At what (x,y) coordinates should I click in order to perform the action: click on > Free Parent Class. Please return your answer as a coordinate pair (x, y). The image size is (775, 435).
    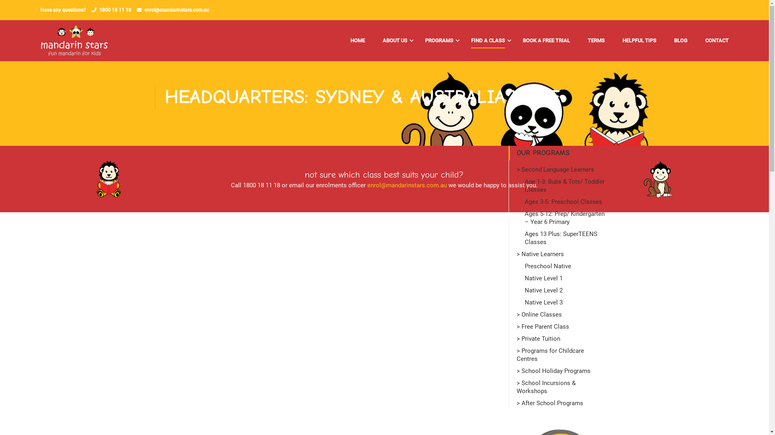
    Looking at the image, I should click on (562, 327).